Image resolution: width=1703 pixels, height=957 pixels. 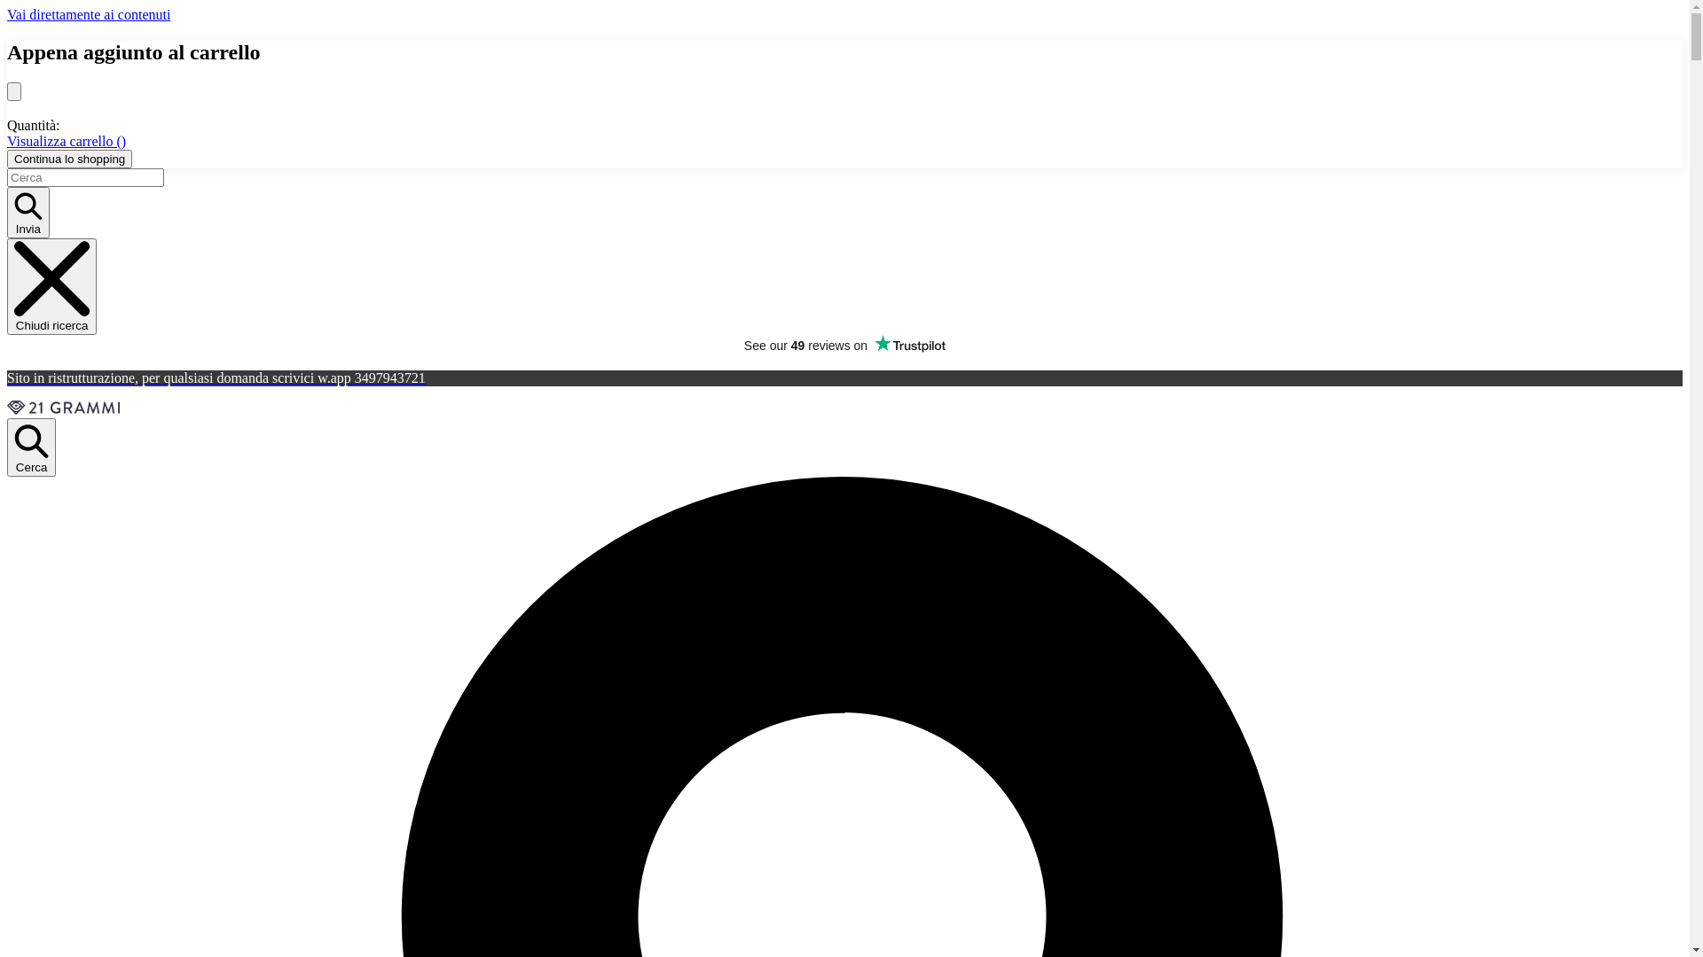 I want to click on Continua lo shopping, so click(x=69, y=159).